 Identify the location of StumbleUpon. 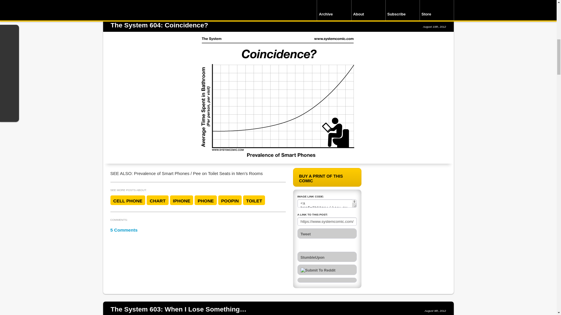
(327, 257).